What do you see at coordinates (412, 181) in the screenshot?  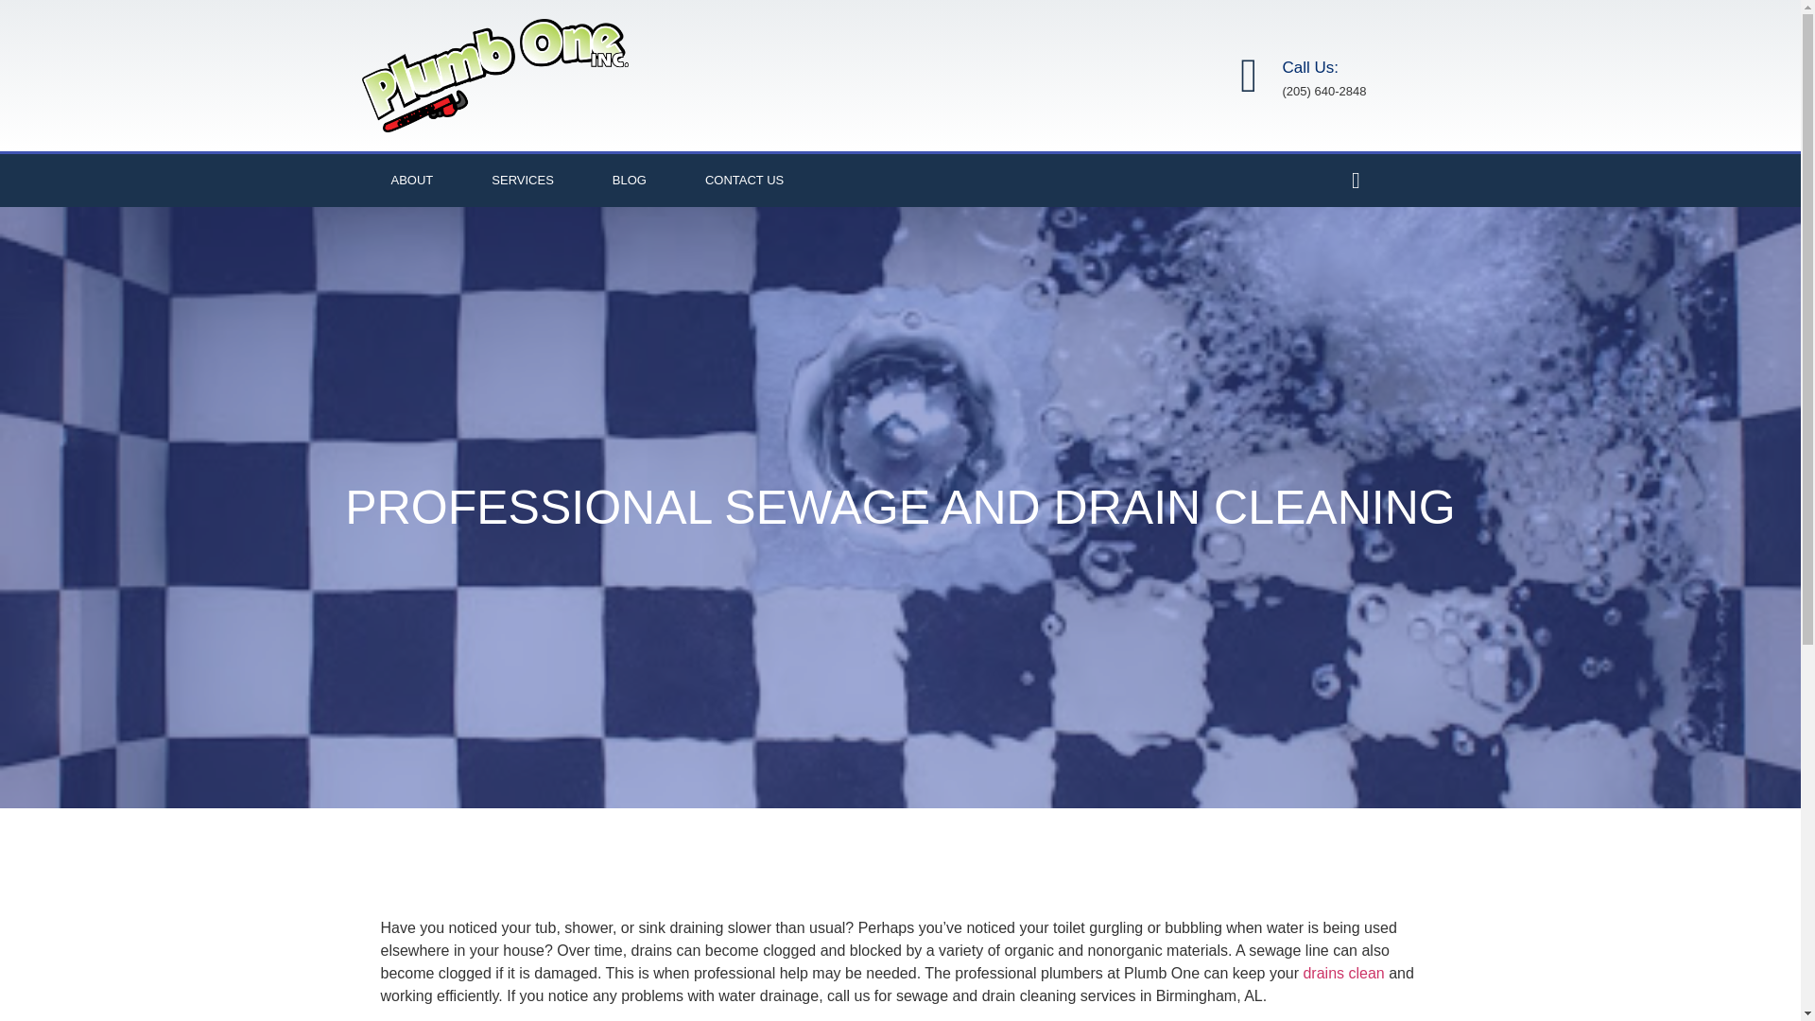 I see `ABOUT` at bounding box center [412, 181].